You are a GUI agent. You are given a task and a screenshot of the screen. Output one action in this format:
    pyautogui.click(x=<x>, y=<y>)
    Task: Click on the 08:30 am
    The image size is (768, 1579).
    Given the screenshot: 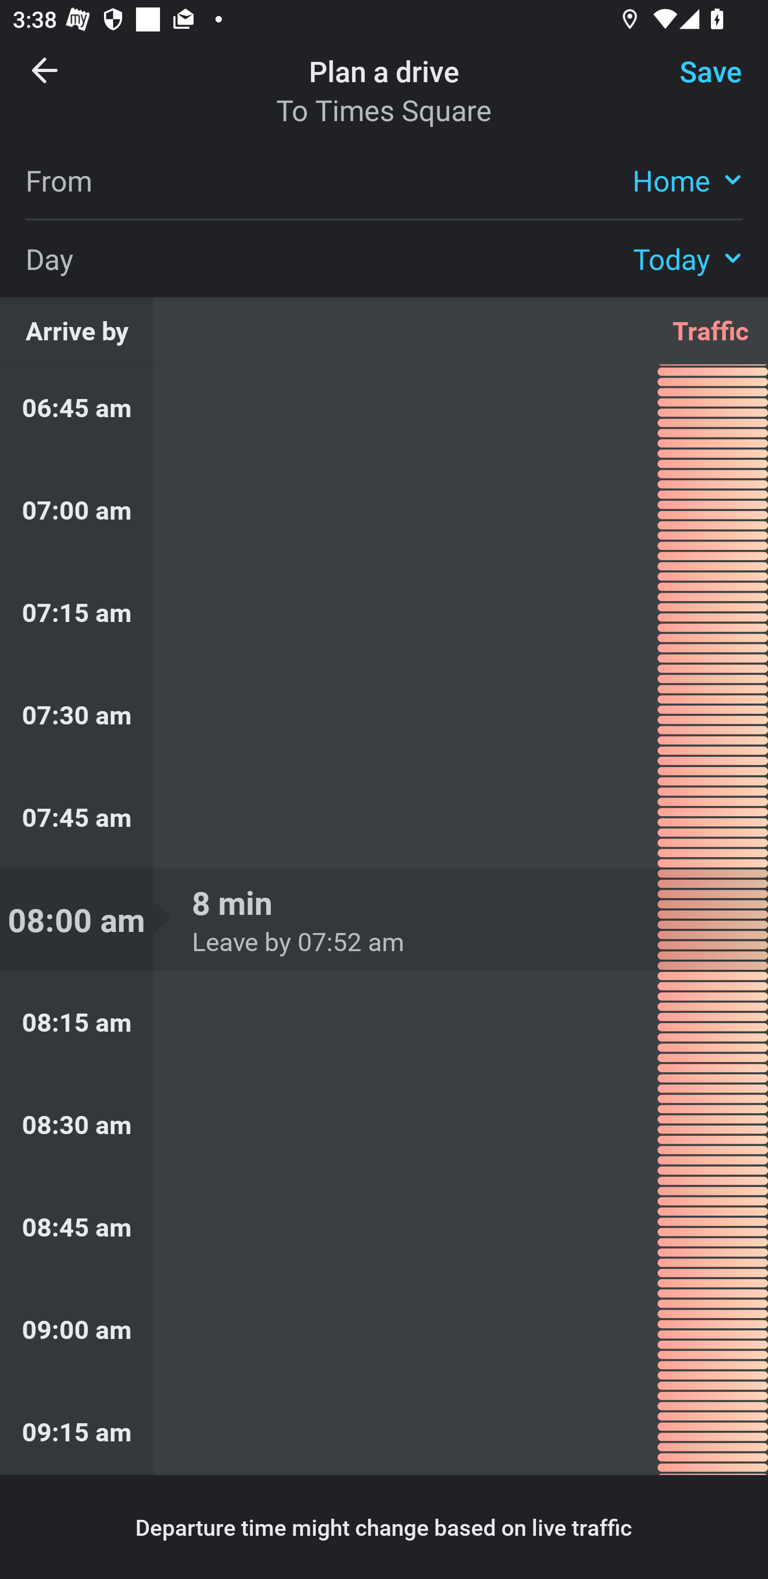 What is the action you would take?
    pyautogui.click(x=384, y=1125)
    